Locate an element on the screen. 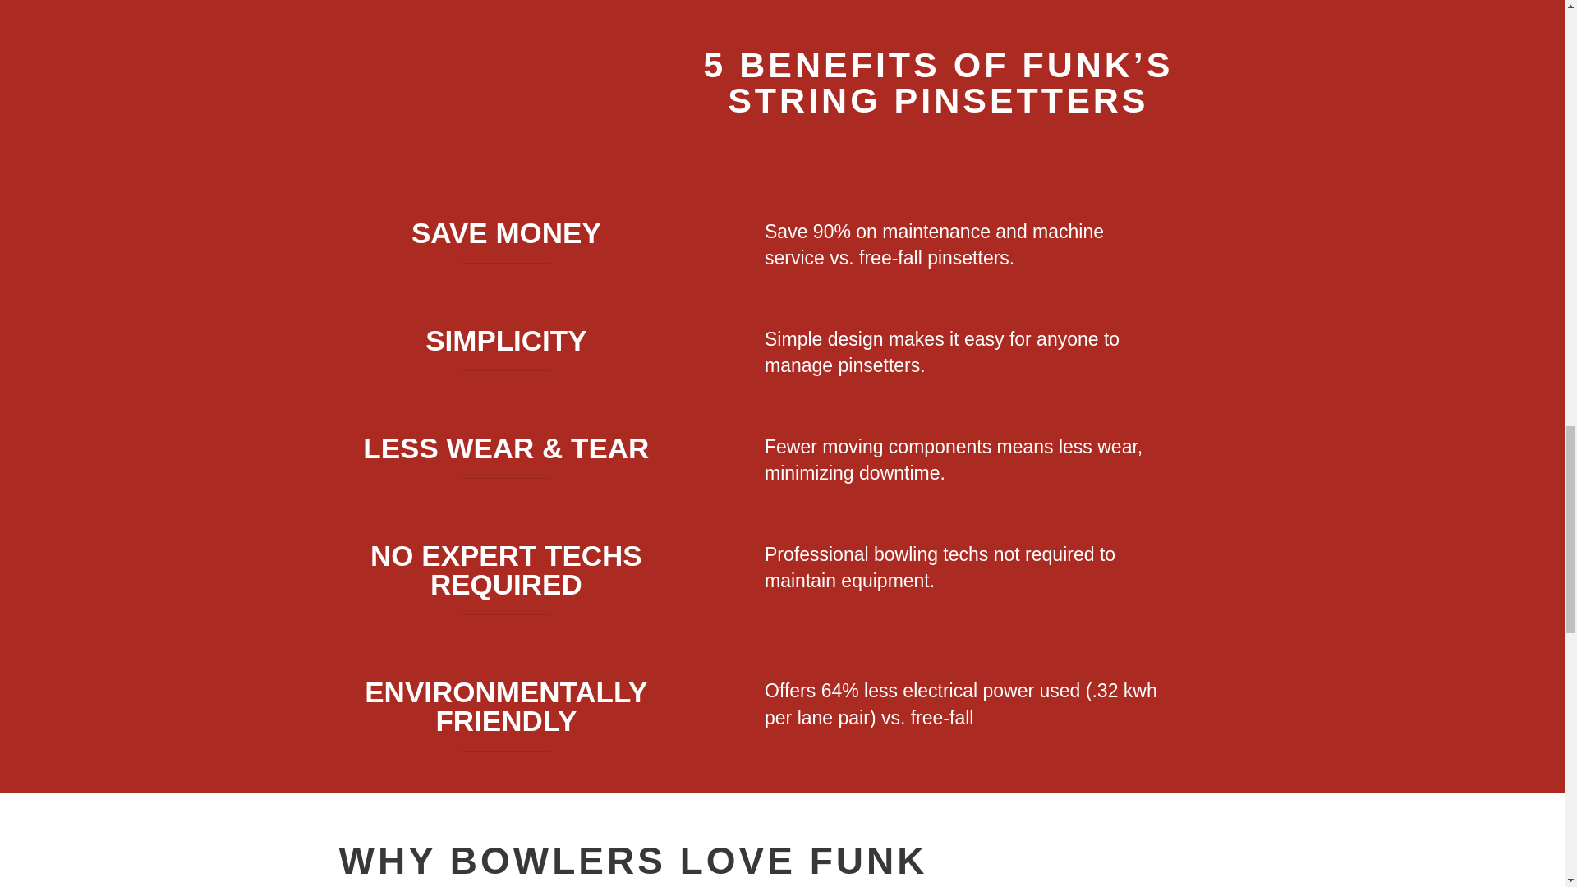 This screenshot has height=887, width=1577. Funk-Bowling-Signature-White-Bowling-Center-Equipment228x86 is located at coordinates (470, 110).